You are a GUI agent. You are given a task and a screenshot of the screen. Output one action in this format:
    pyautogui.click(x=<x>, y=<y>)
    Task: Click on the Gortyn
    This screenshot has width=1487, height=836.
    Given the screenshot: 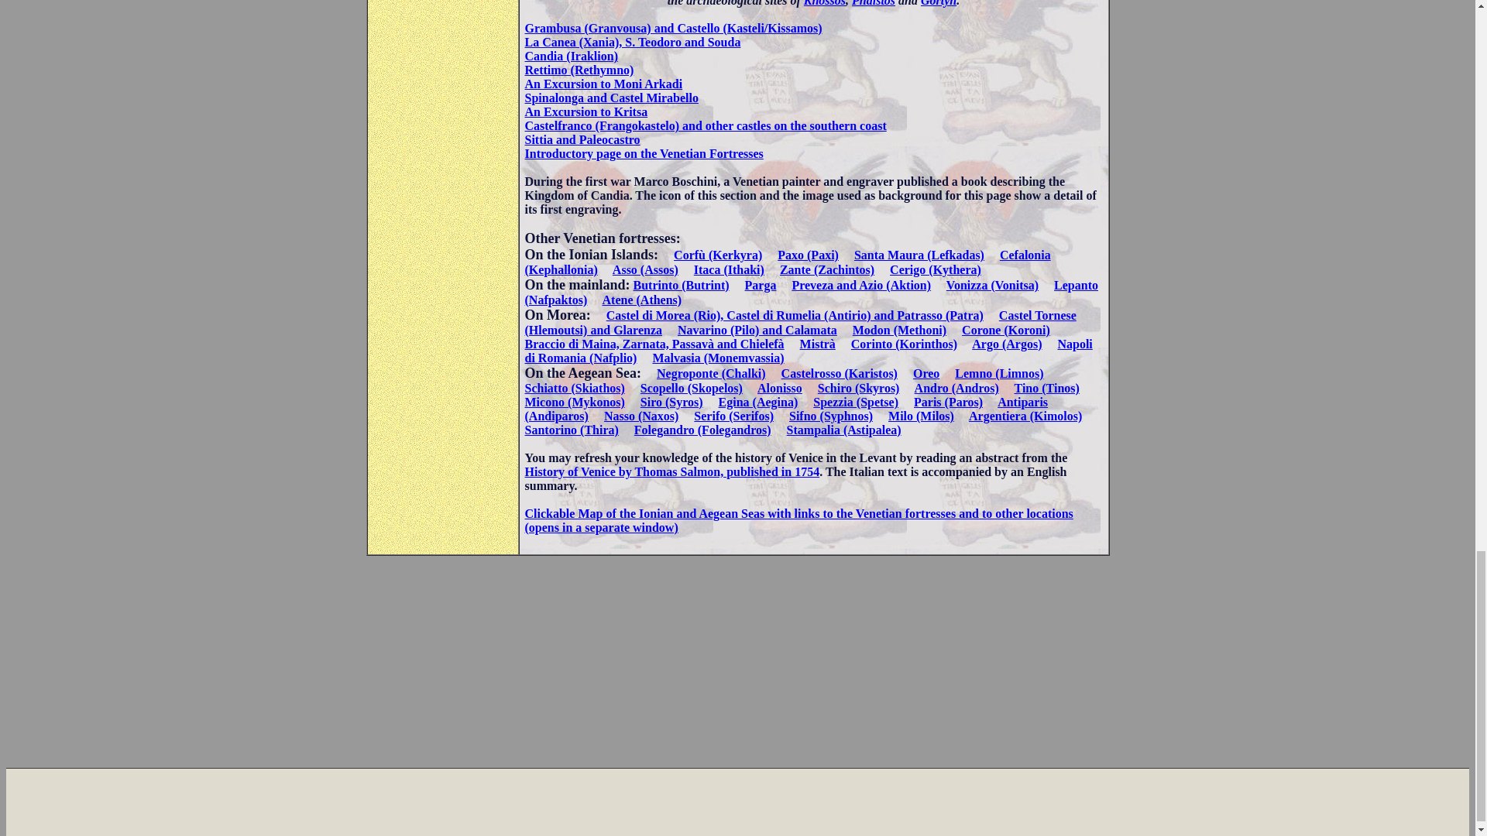 What is the action you would take?
    pyautogui.click(x=938, y=3)
    